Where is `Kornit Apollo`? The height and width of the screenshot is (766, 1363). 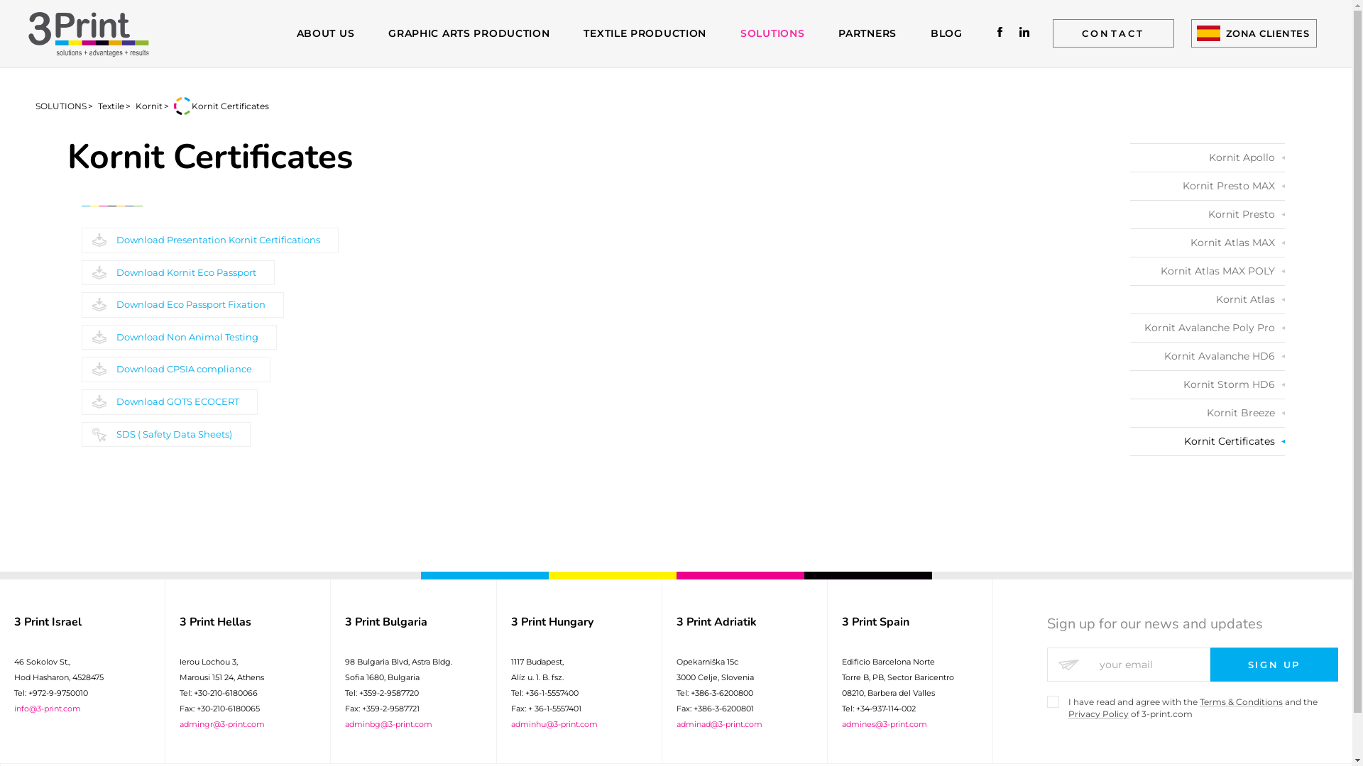 Kornit Apollo is located at coordinates (1208, 157).